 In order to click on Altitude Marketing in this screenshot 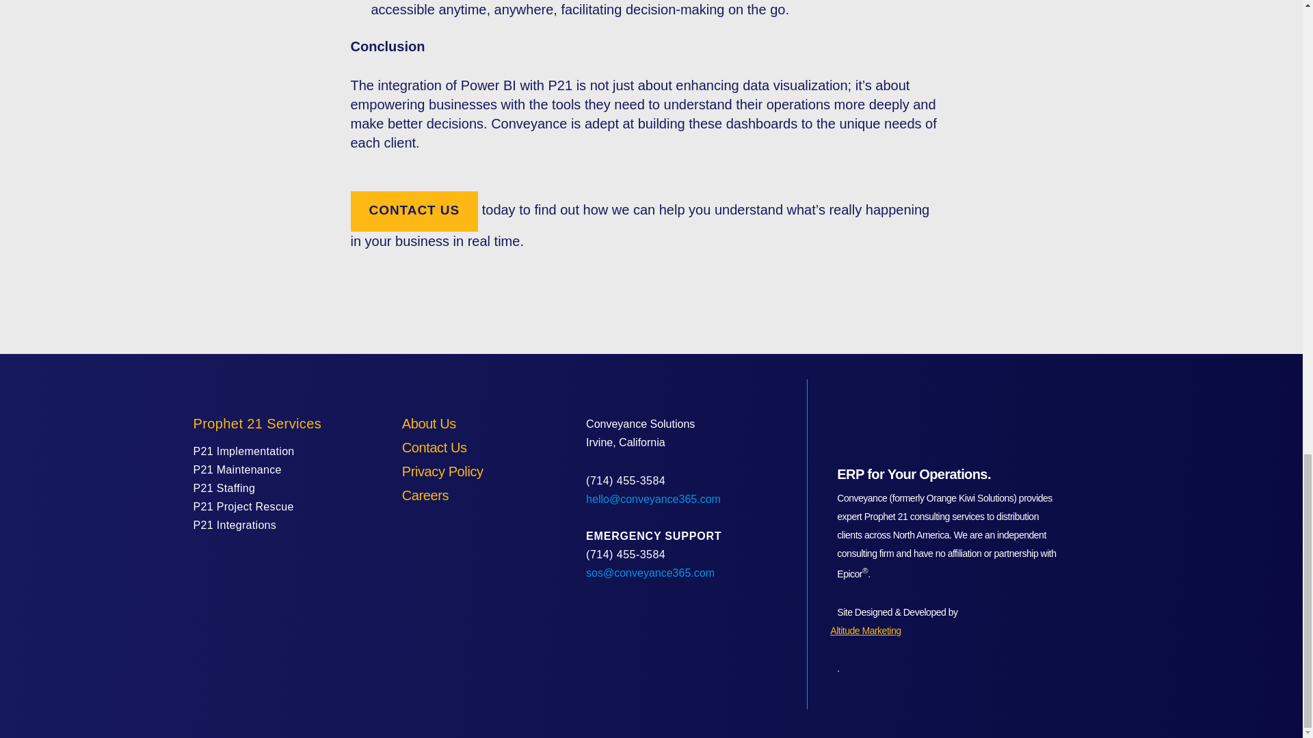, I will do `click(944, 631)`.